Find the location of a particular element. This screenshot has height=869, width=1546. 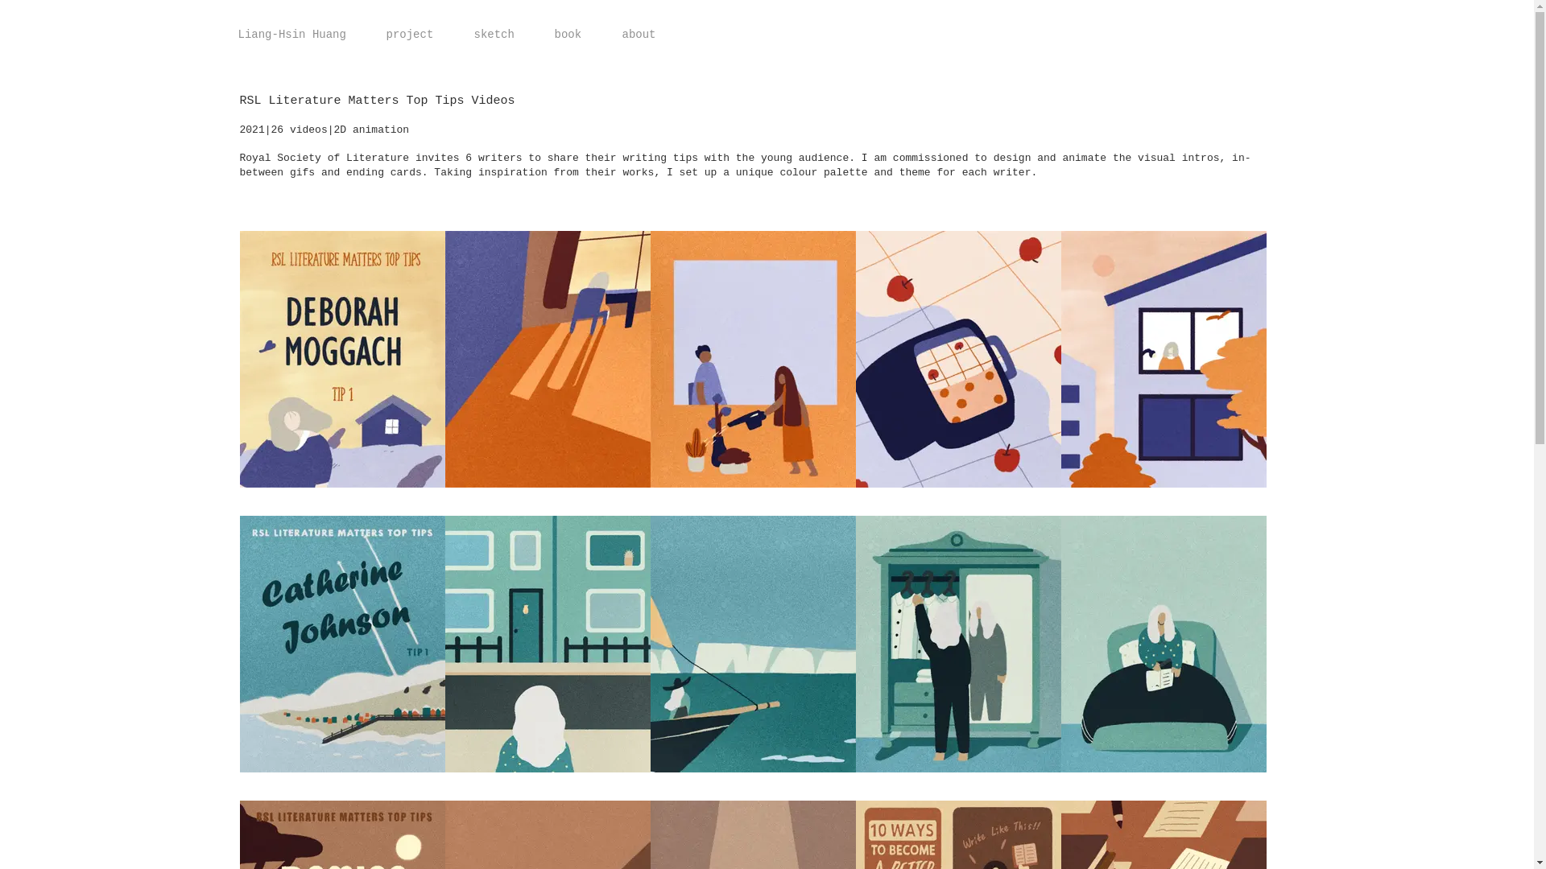

sketch is located at coordinates (494, 35).